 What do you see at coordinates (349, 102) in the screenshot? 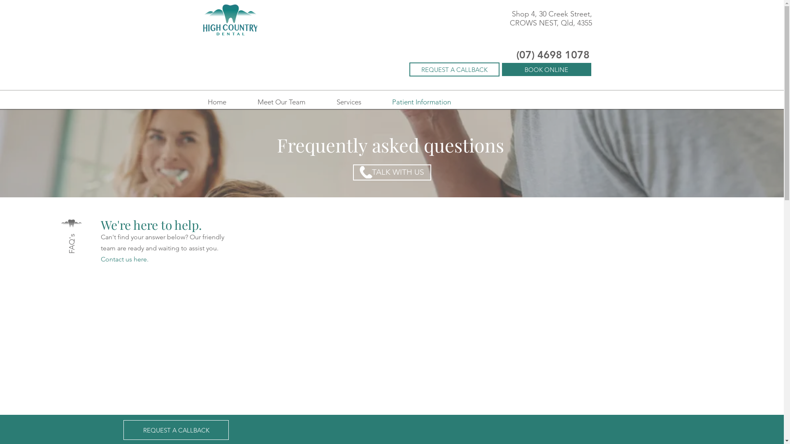
I see `Services` at bounding box center [349, 102].